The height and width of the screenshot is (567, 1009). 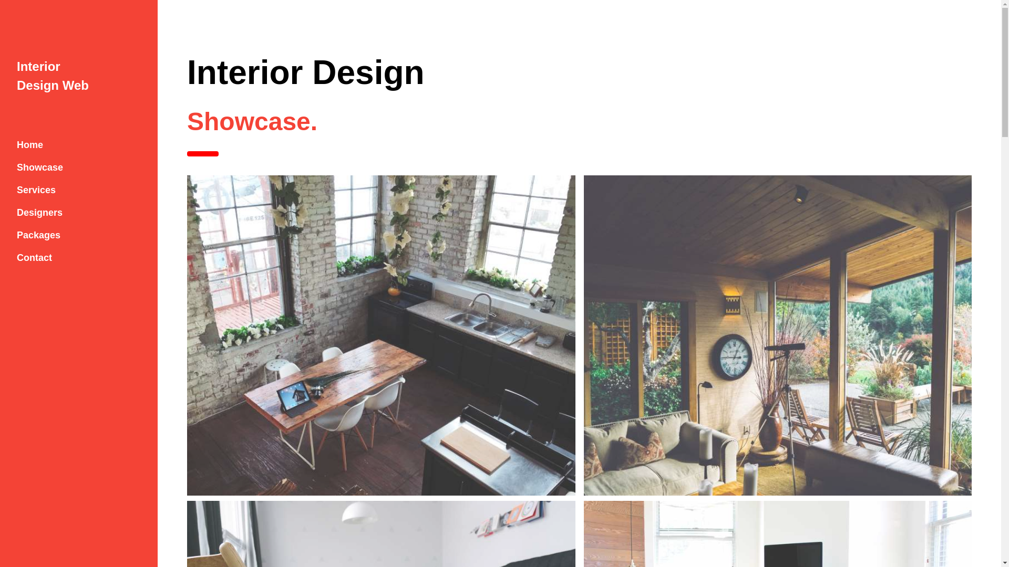 I want to click on Contact, so click(x=79, y=258).